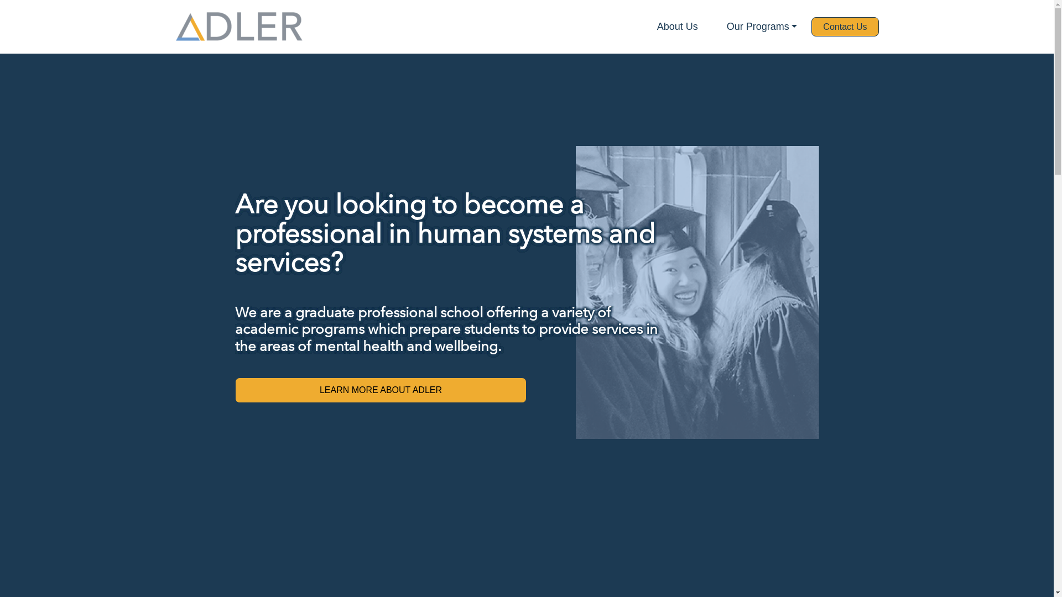  I want to click on Contact Us, so click(845, 27).